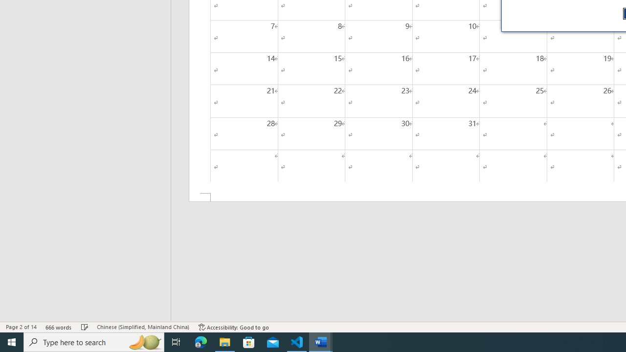 This screenshot has height=352, width=626. What do you see at coordinates (201, 342) in the screenshot?
I see `Microsoft Edge` at bounding box center [201, 342].